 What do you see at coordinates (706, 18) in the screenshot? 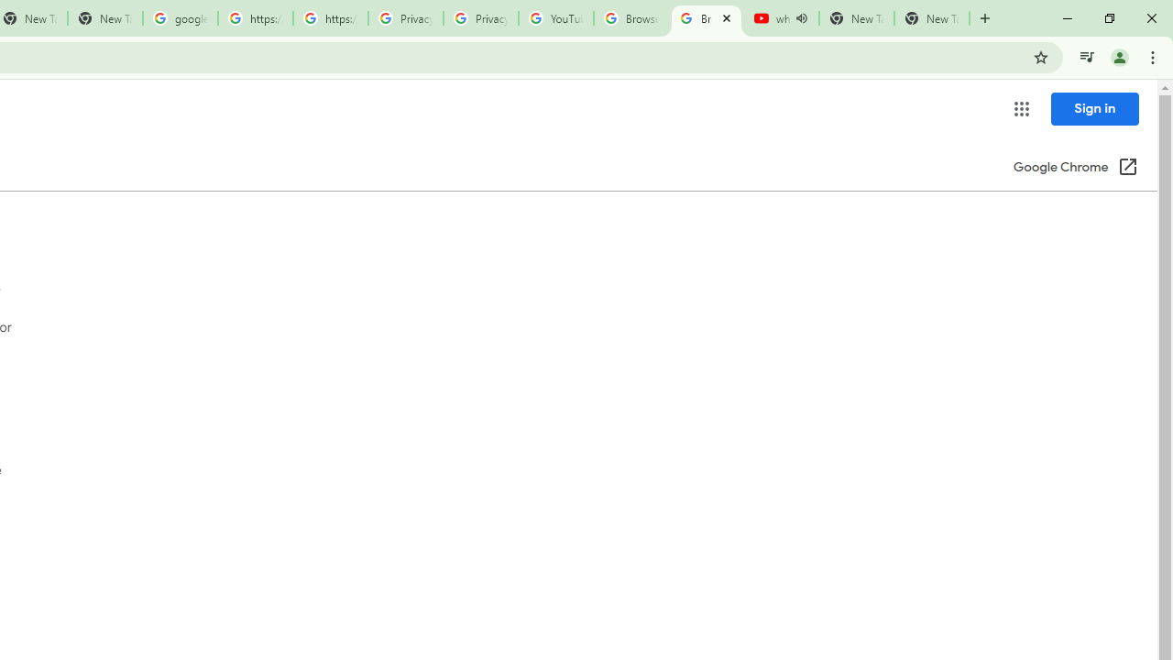
I see `Browse Chrome as a guest - Computer - Google Chrome Help` at bounding box center [706, 18].